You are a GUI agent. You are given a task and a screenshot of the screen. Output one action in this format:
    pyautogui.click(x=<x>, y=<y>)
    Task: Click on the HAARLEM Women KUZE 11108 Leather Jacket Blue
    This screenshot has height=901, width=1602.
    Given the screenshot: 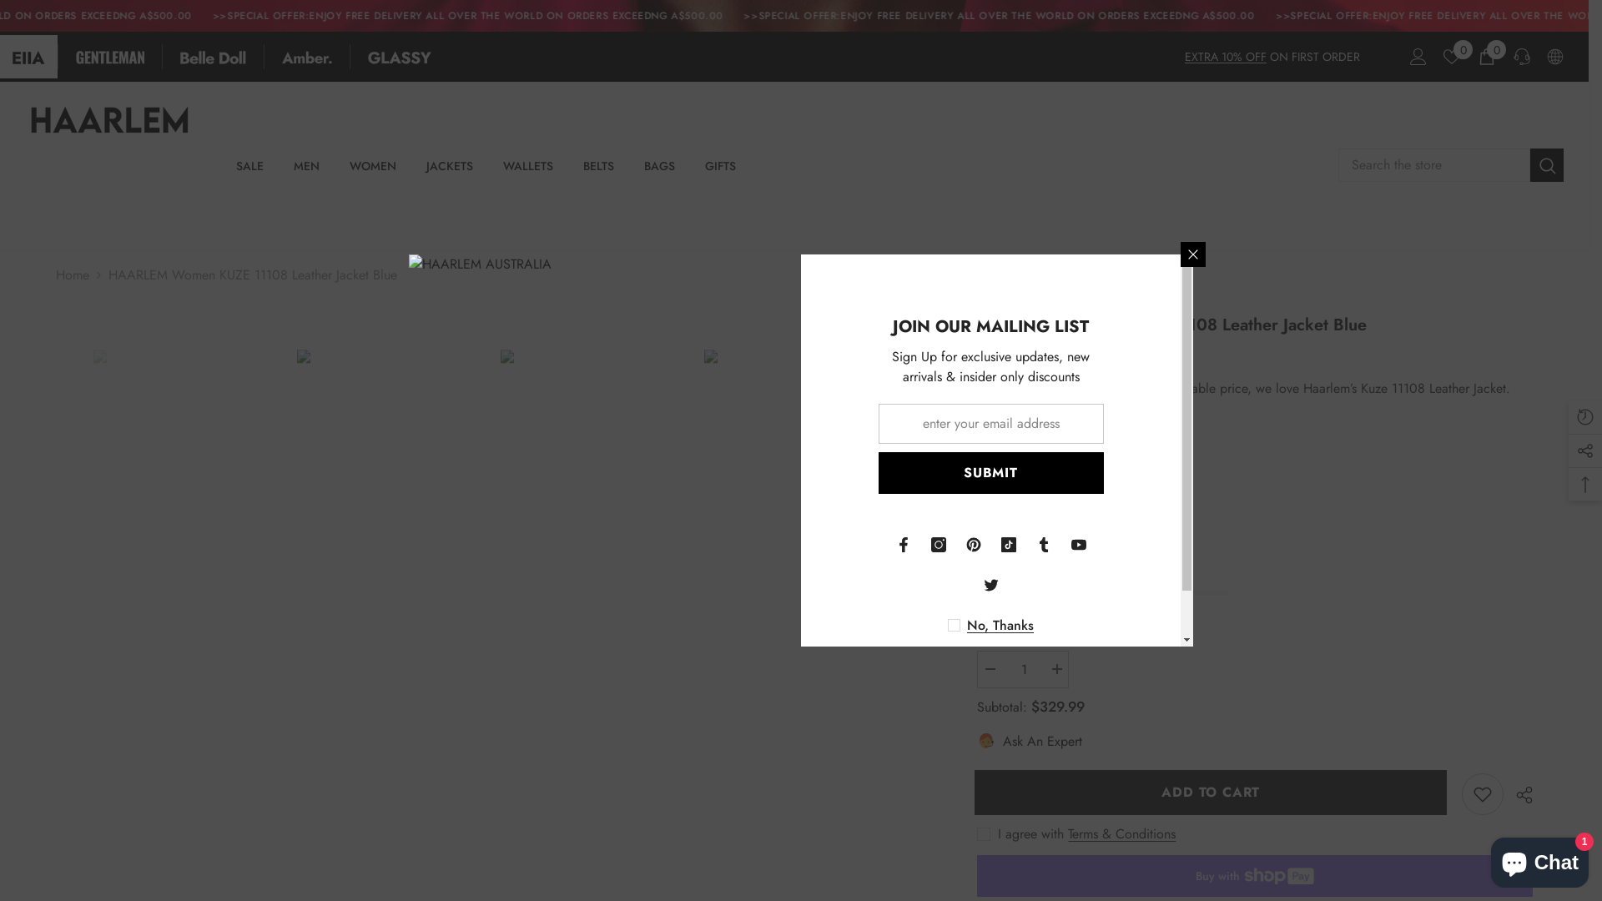 What is the action you would take?
    pyautogui.click(x=390, y=488)
    